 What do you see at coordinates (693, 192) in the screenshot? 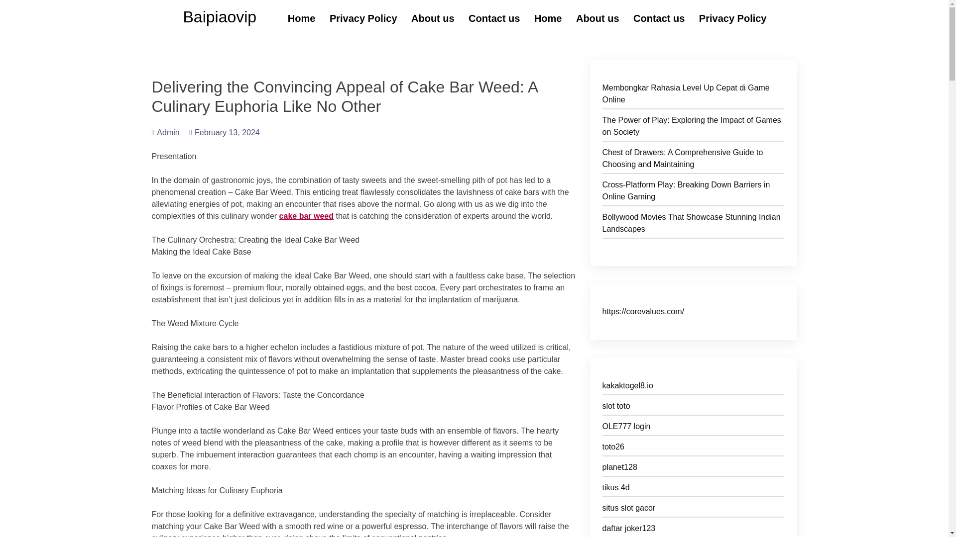
I see `Cross-Platform Play: Breaking Down Barriers in Online Gaming` at bounding box center [693, 192].